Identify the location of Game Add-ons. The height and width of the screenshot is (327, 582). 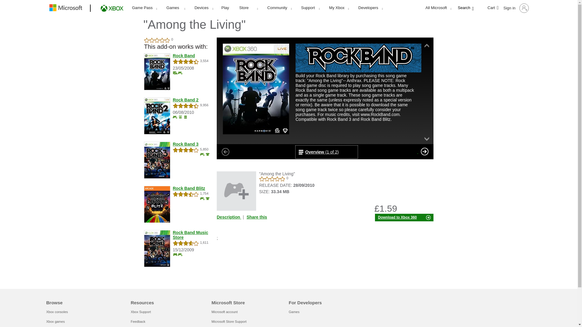
(175, 117).